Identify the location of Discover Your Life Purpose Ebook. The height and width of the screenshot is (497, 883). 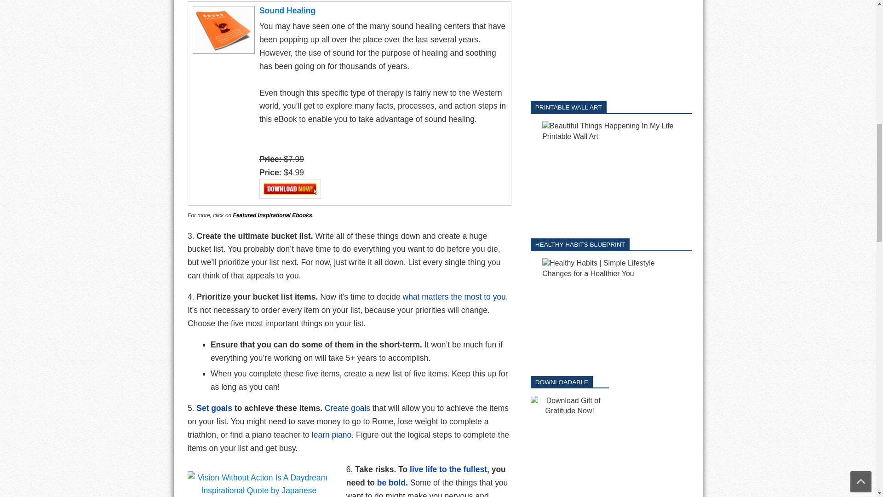
(347, 408).